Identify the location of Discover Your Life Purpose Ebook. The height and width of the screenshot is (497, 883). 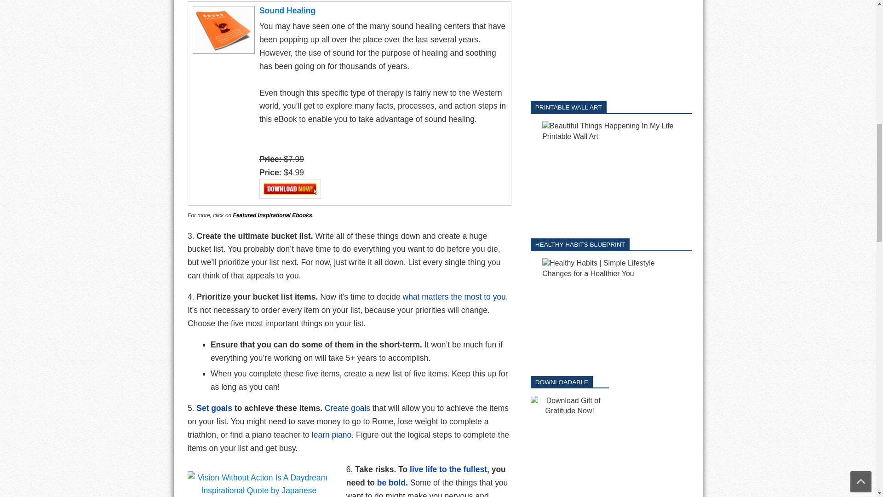
(347, 408).